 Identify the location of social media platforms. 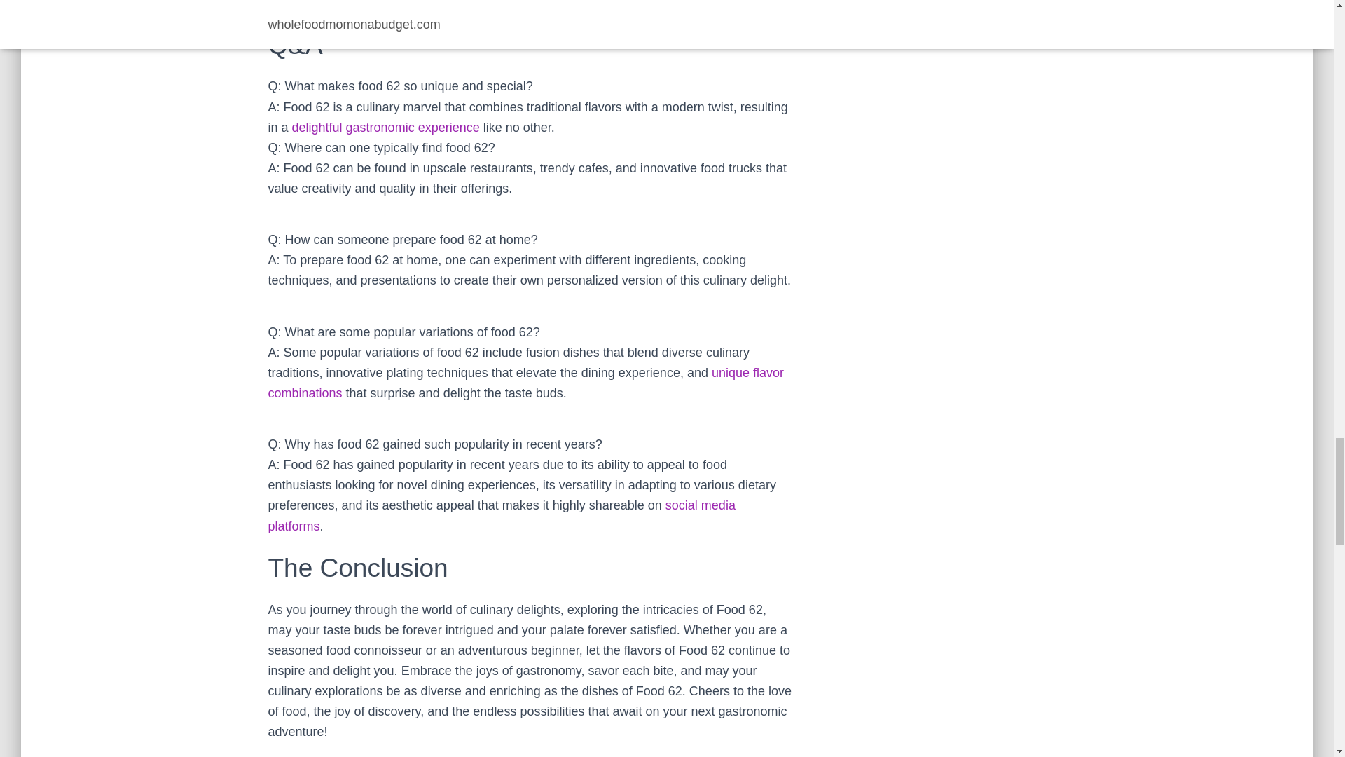
(501, 515).